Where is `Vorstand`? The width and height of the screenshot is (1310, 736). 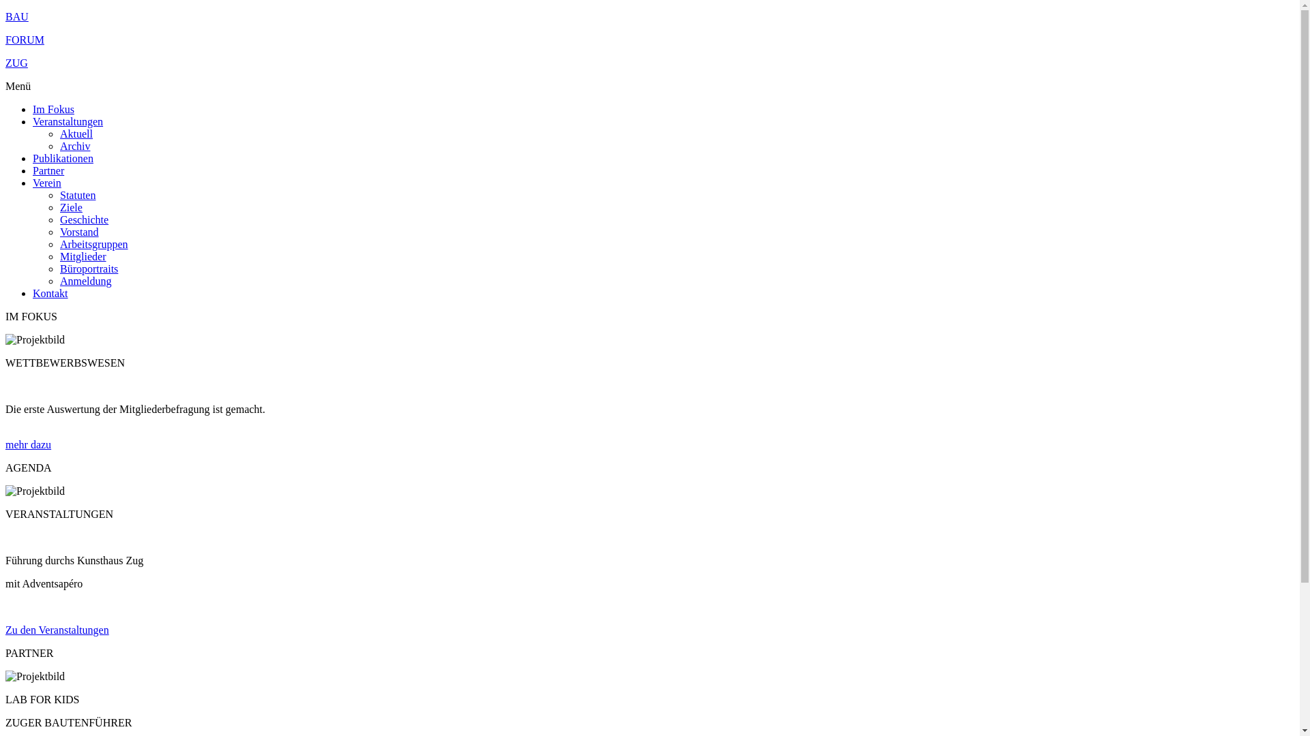 Vorstand is located at coordinates (79, 232).